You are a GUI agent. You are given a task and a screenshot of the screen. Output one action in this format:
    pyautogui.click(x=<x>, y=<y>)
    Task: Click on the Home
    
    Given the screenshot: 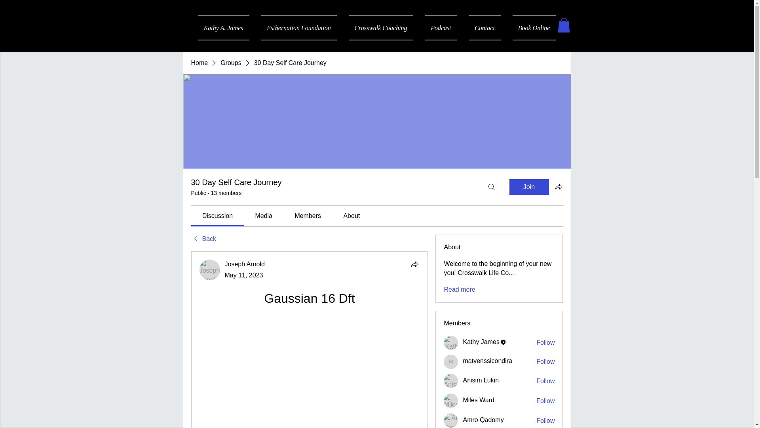 What is the action you would take?
    pyautogui.click(x=199, y=63)
    